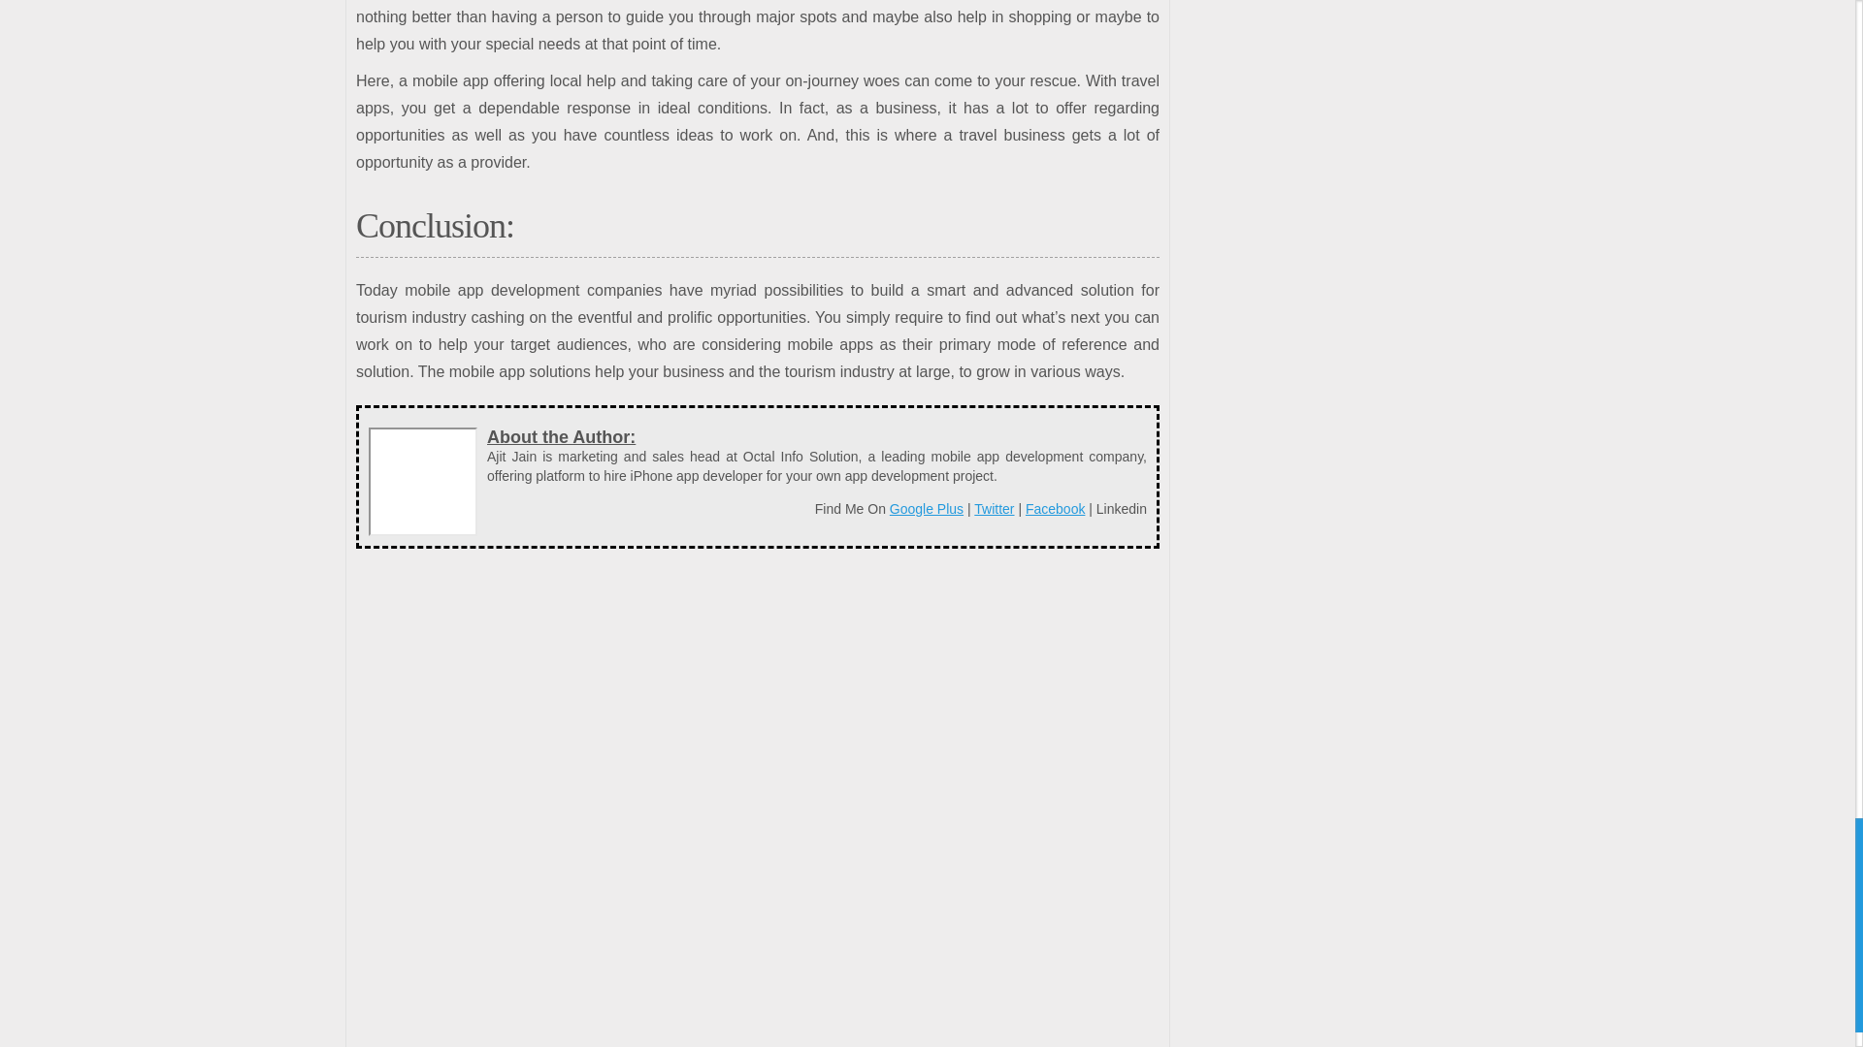  What do you see at coordinates (423, 481) in the screenshot?
I see `Ajit Jain` at bounding box center [423, 481].